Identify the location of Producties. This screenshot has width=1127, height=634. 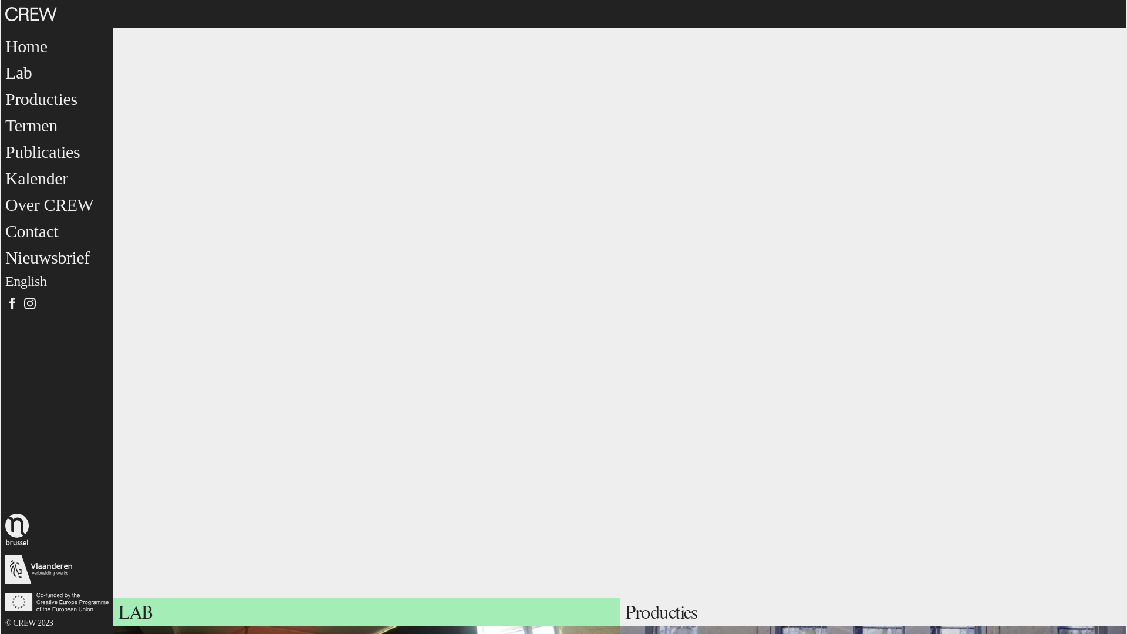
(41, 99).